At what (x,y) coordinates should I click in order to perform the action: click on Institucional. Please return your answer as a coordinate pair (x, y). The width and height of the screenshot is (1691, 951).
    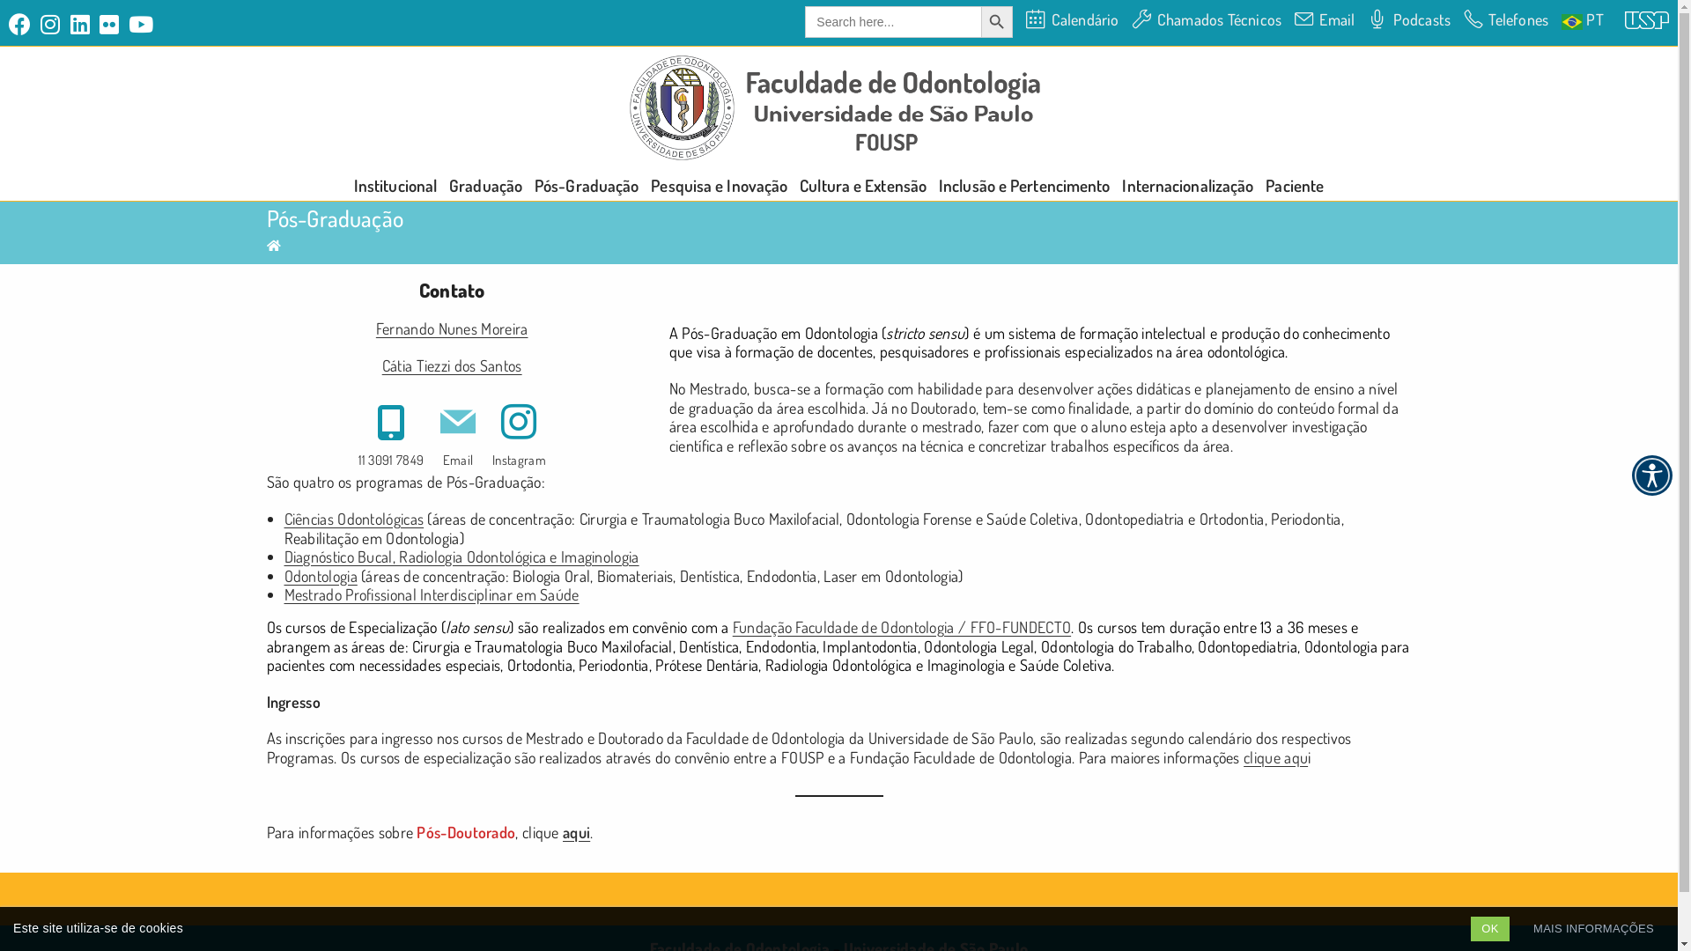
    Looking at the image, I should click on (395, 185).